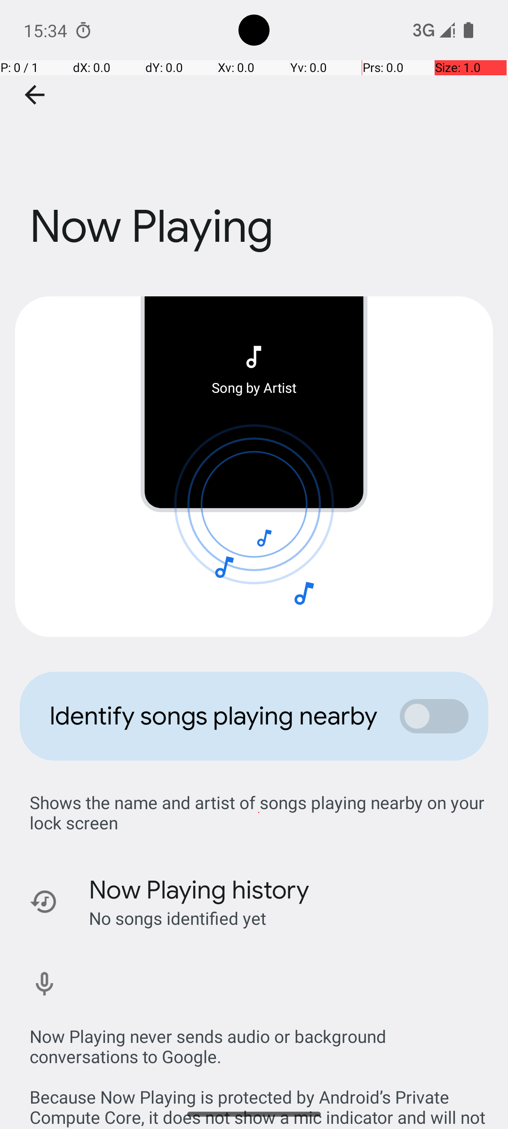  Describe the element at coordinates (178, 918) in the screenshot. I see `No songs identified yet` at that location.